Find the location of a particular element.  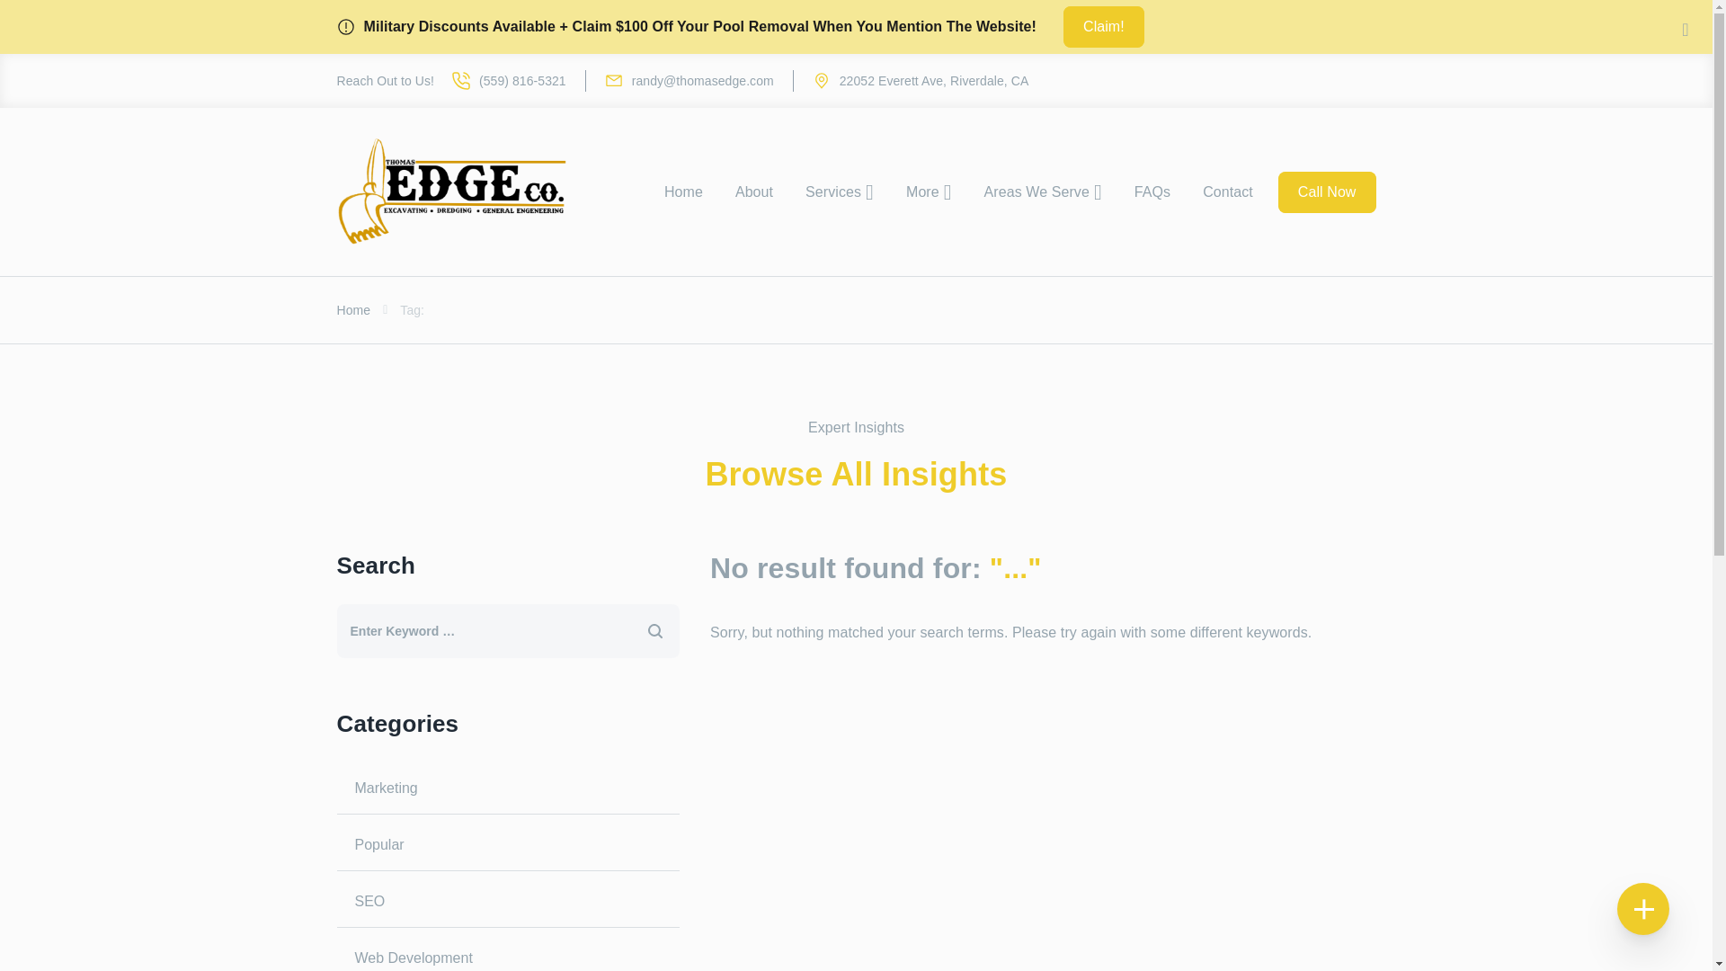

About is located at coordinates (753, 192).